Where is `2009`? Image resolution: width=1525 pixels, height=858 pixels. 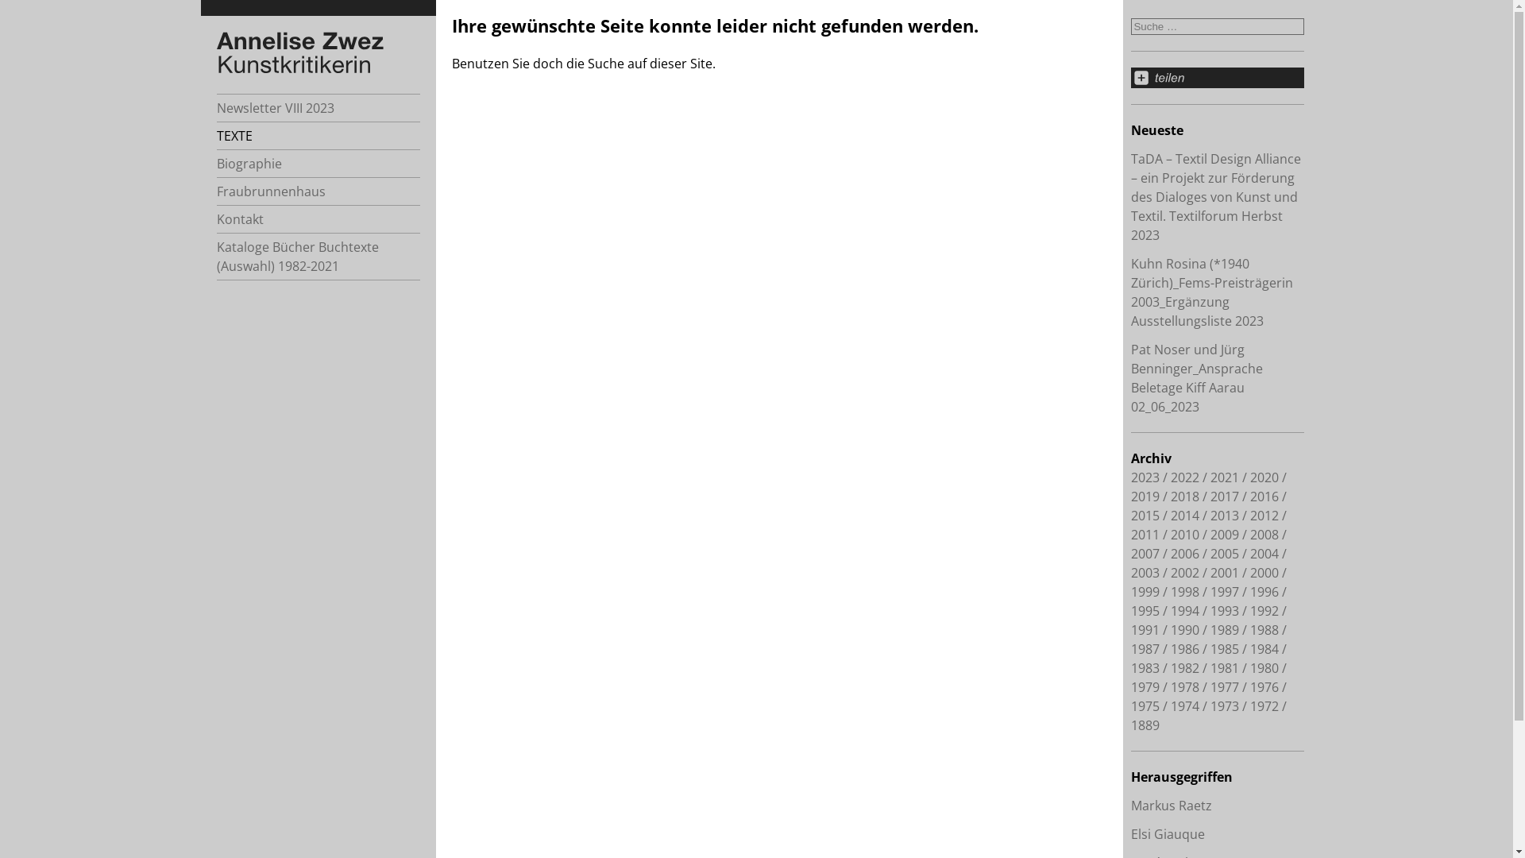
2009 is located at coordinates (1225, 535).